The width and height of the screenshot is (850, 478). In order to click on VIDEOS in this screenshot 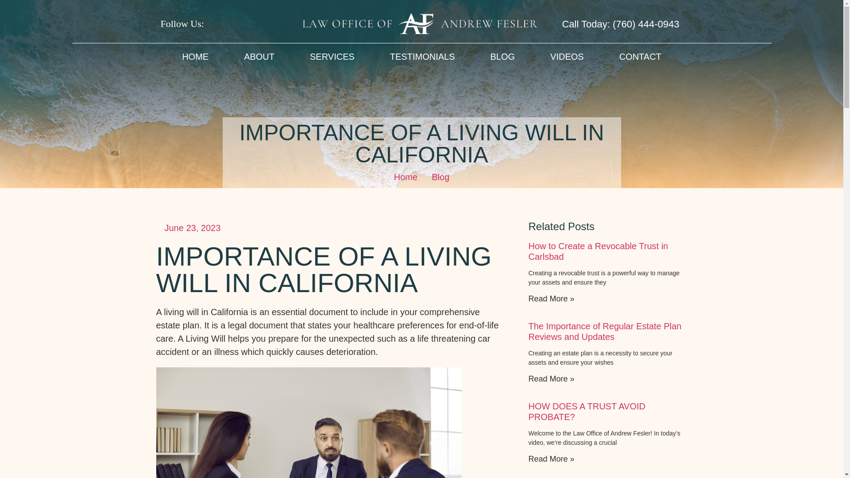, I will do `click(567, 57)`.